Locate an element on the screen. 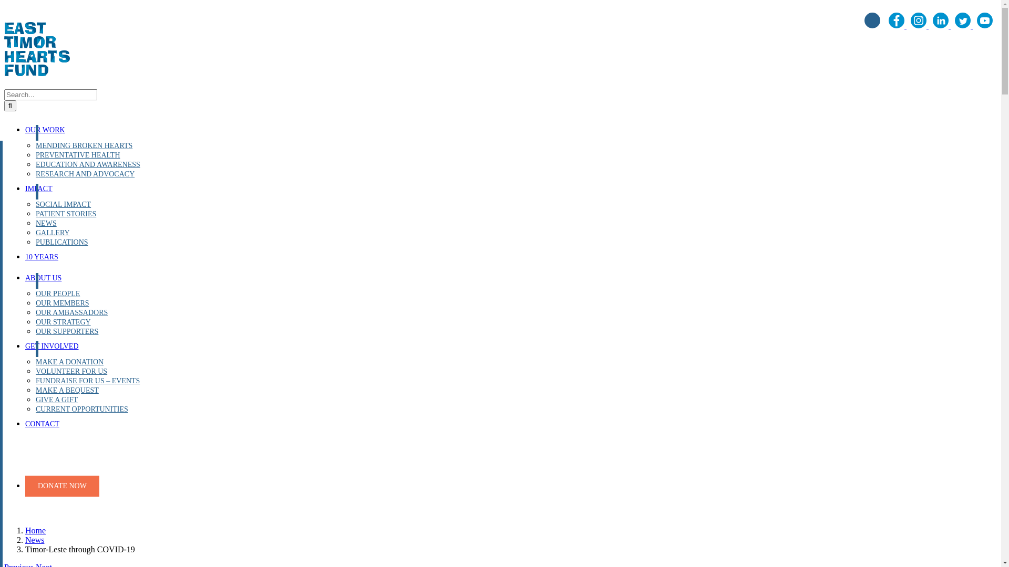  OUR STRATEGY is located at coordinates (63, 322).